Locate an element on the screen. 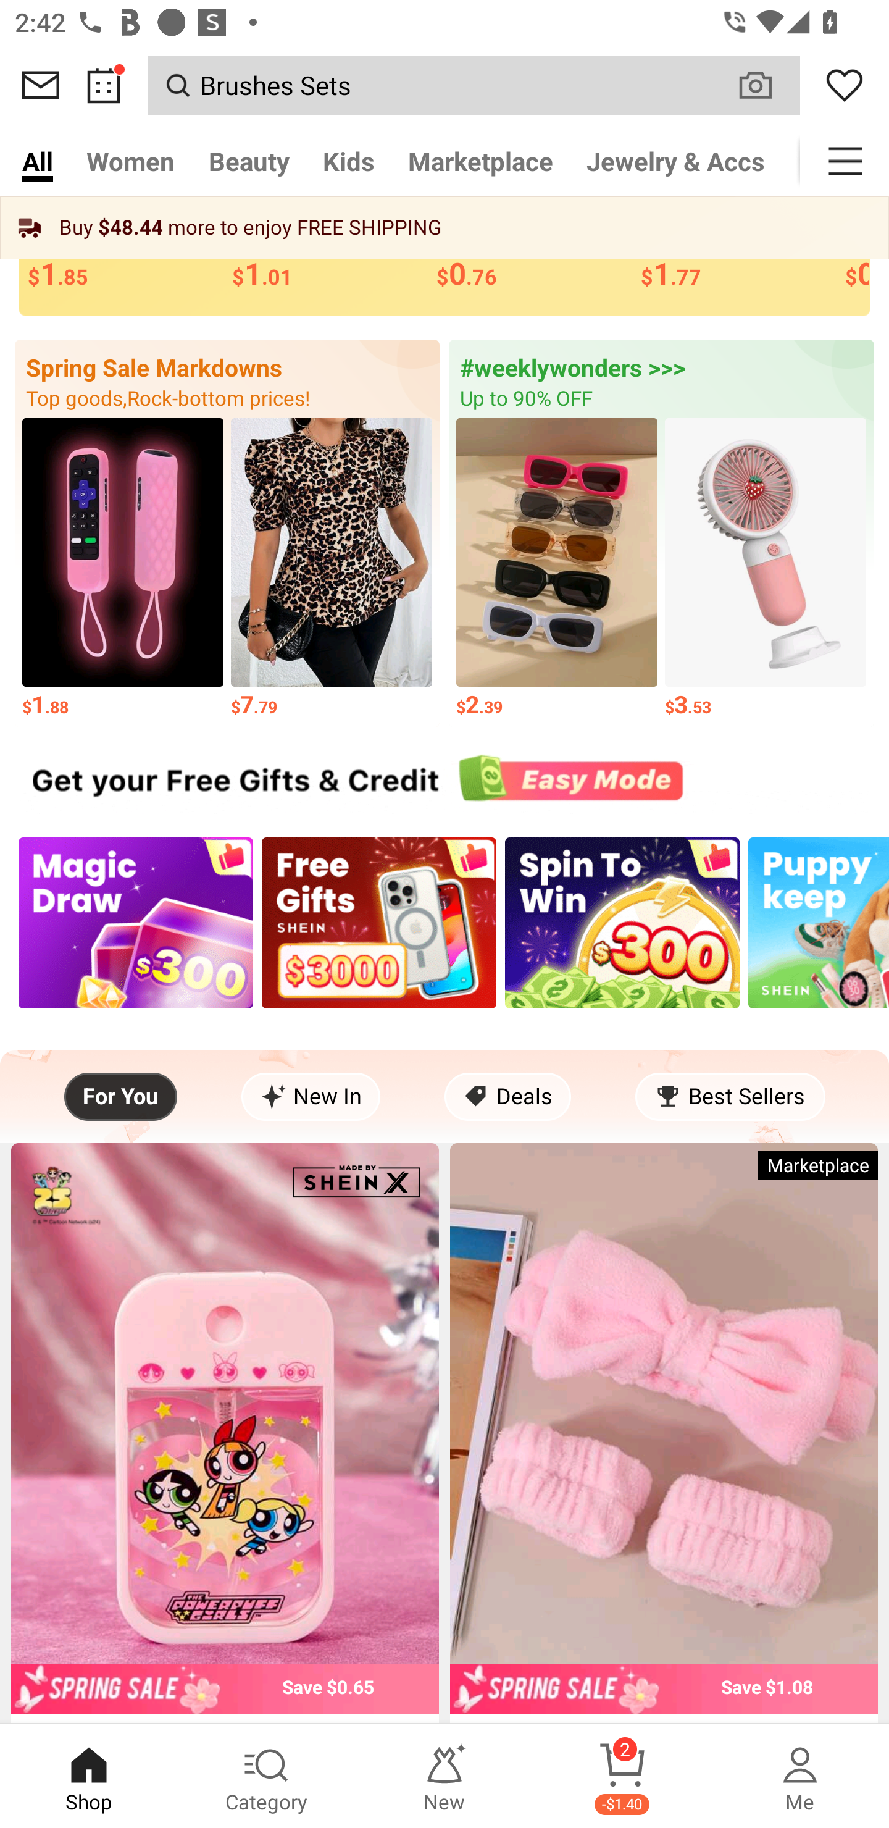 The image size is (889, 1828). Best Sellers is located at coordinates (730, 1097).